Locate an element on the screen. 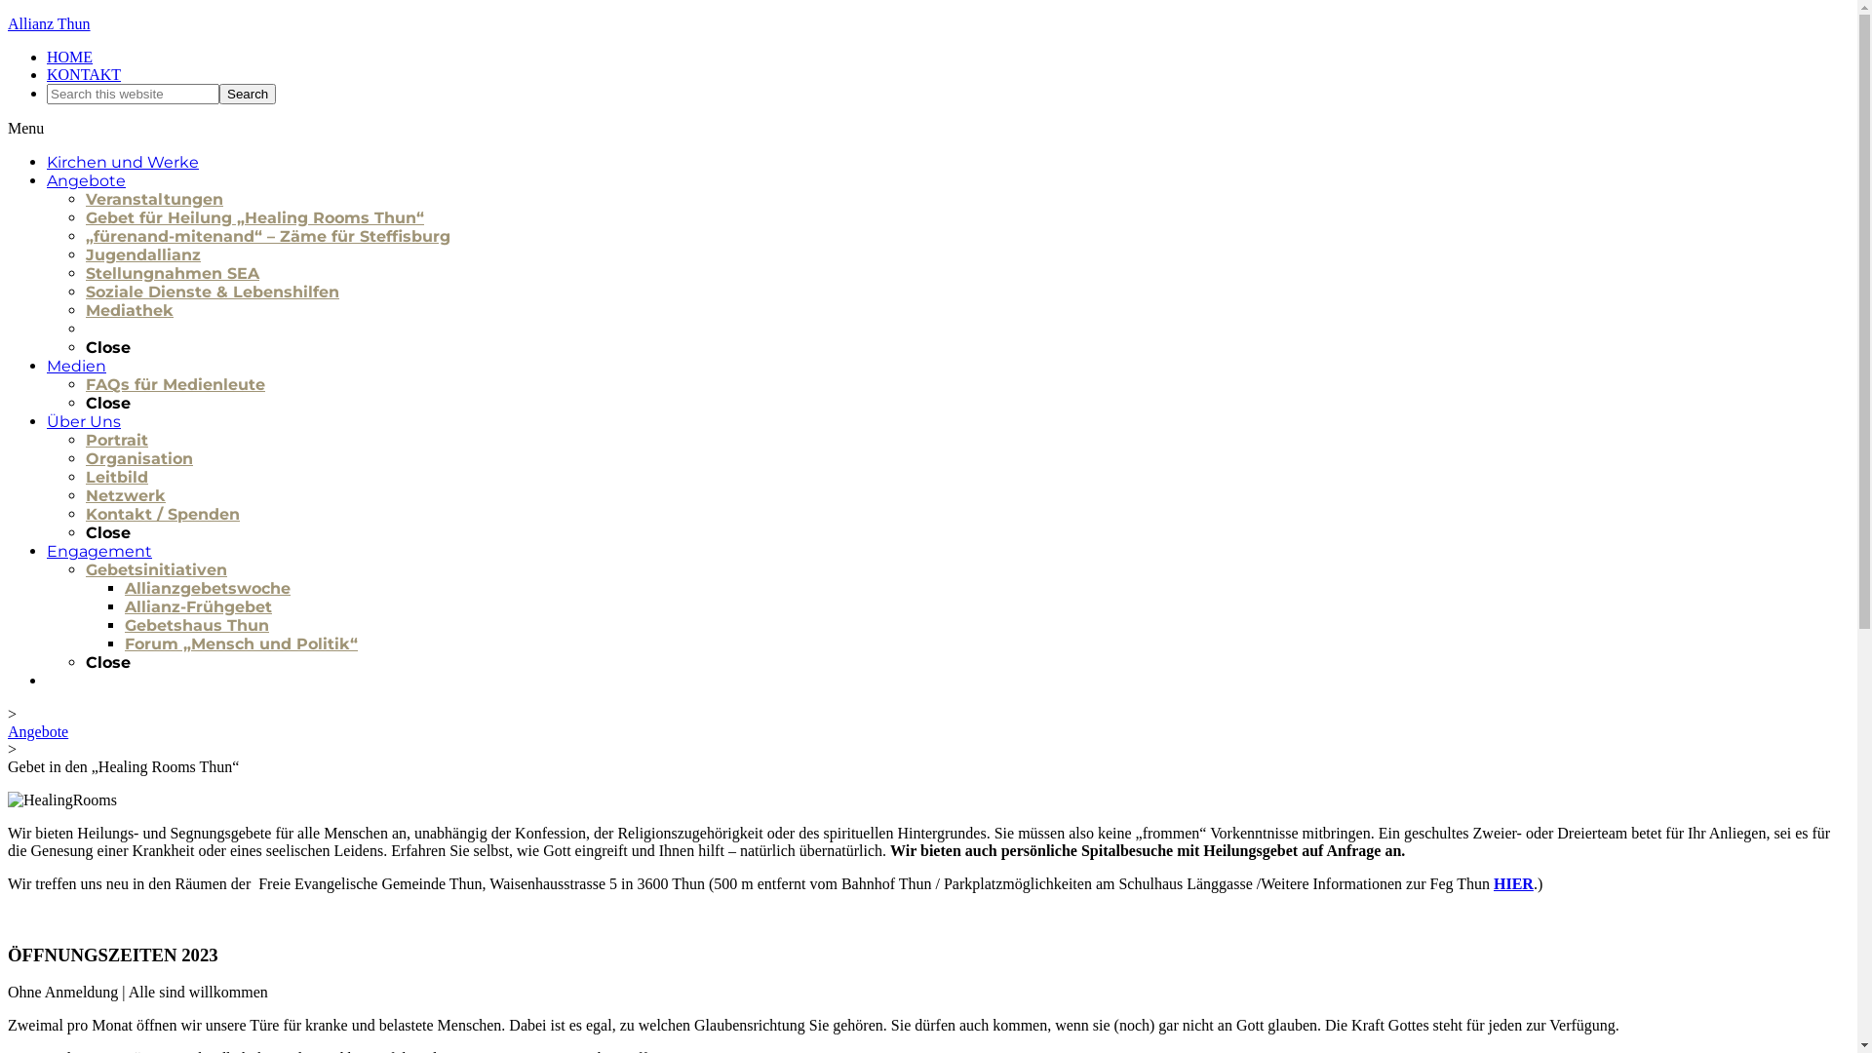 This screenshot has height=1053, width=1872. Portrait is located at coordinates (117, 441).